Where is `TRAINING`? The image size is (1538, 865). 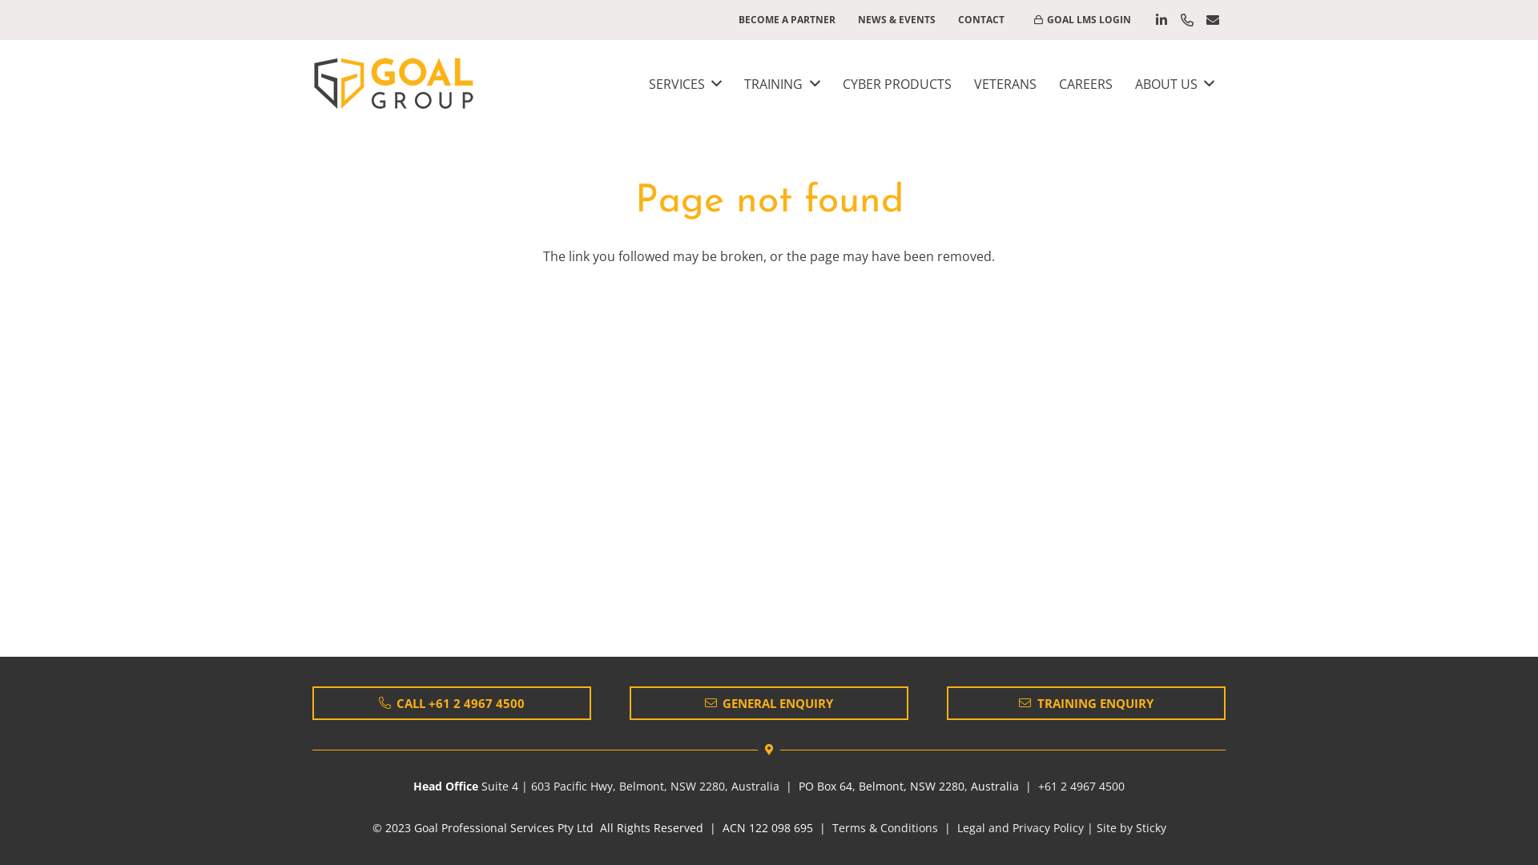
TRAINING is located at coordinates (782, 84).